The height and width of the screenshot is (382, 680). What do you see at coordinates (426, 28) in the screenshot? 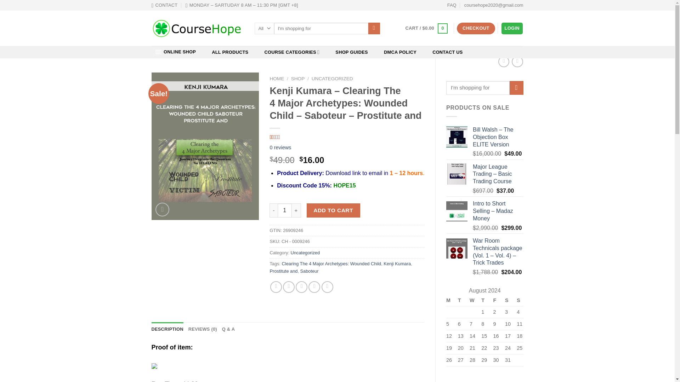
I see `Cart` at bounding box center [426, 28].